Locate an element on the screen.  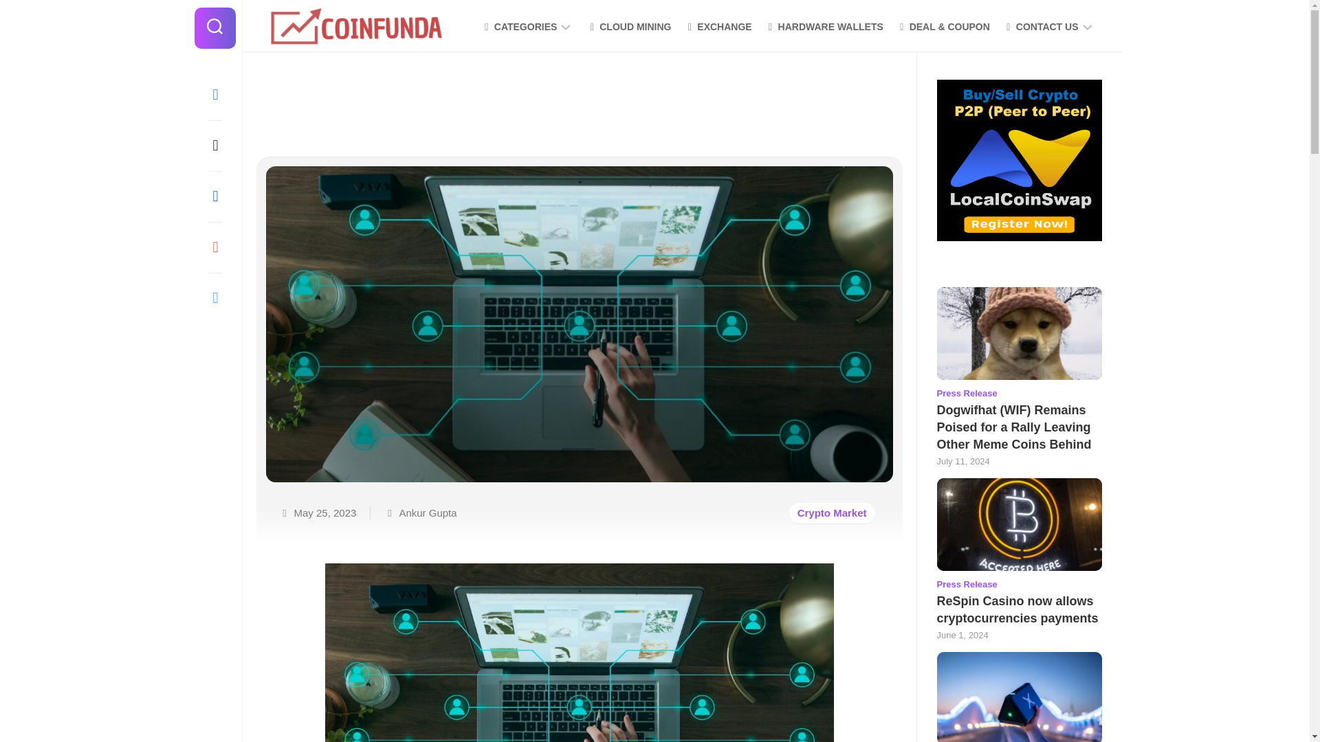
HARDWARE WALLETS is located at coordinates (824, 26).